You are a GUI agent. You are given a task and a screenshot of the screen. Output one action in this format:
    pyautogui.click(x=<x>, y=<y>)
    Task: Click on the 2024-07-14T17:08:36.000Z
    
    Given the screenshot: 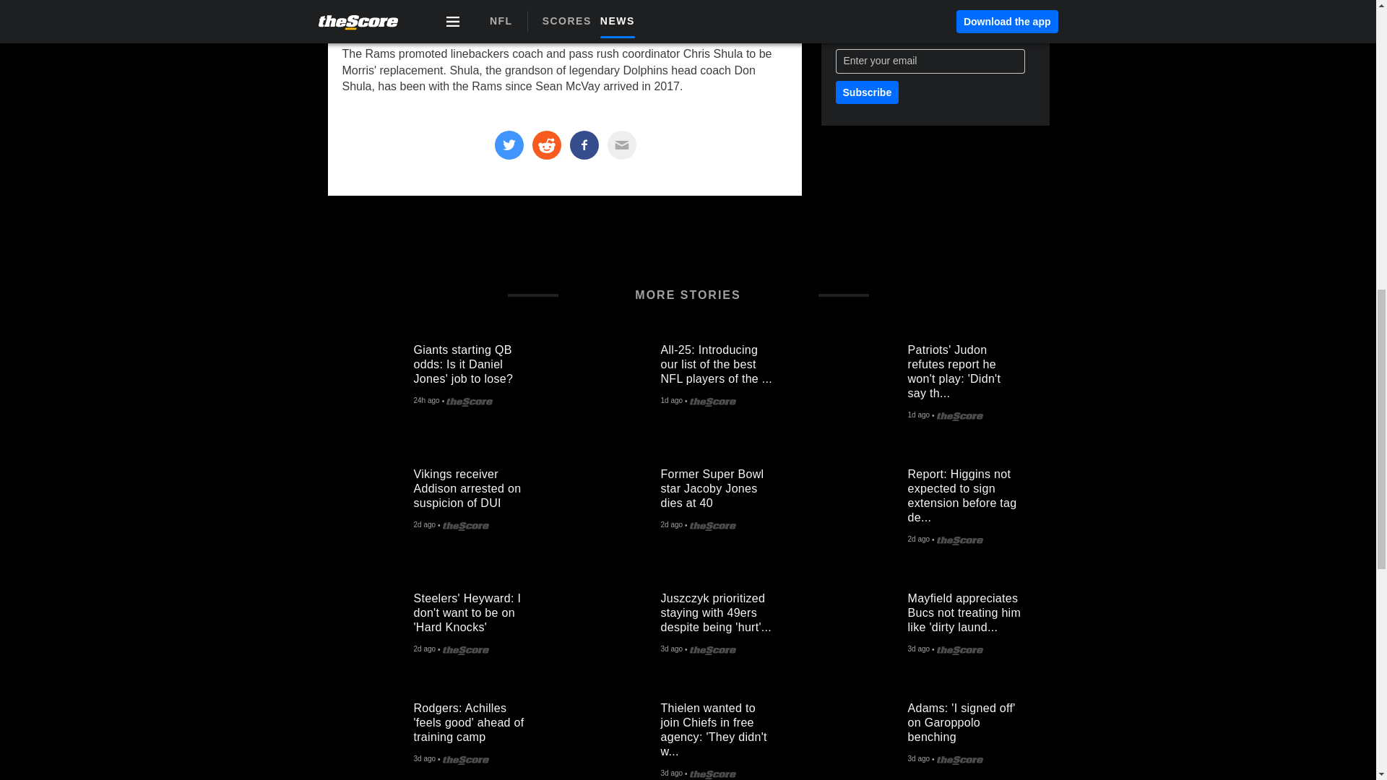 What is the action you would take?
    pyautogui.click(x=670, y=526)
    